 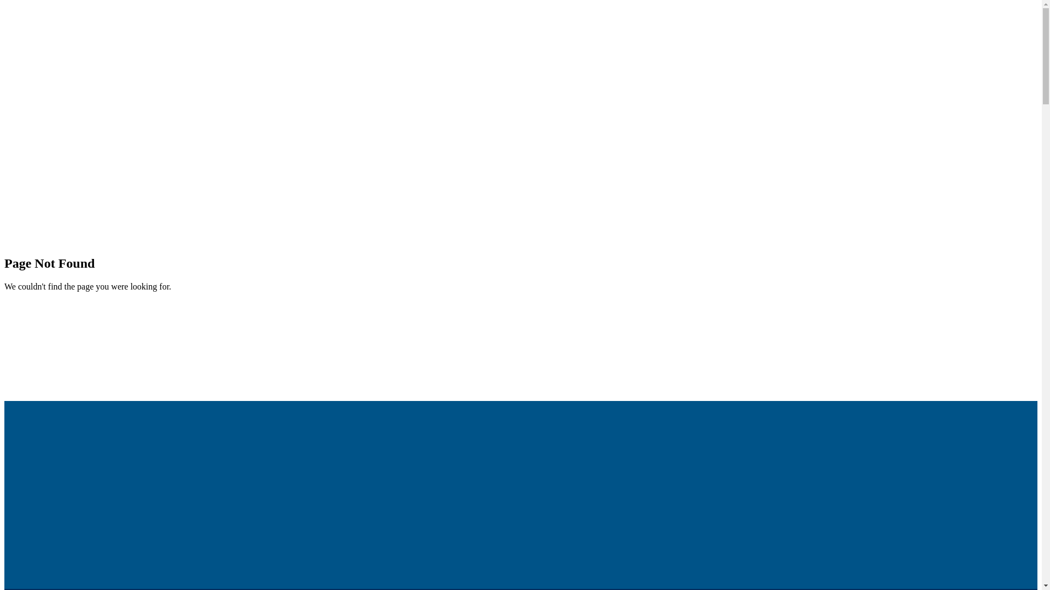 What do you see at coordinates (521, 518) in the screenshot?
I see `2 Erina Road` at bounding box center [521, 518].